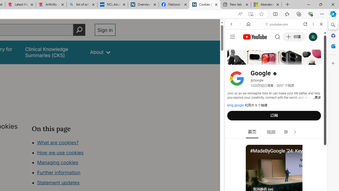 The width and height of the screenshot is (339, 191). Describe the element at coordinates (277, 24) in the screenshot. I see `youtube.com` at that location.